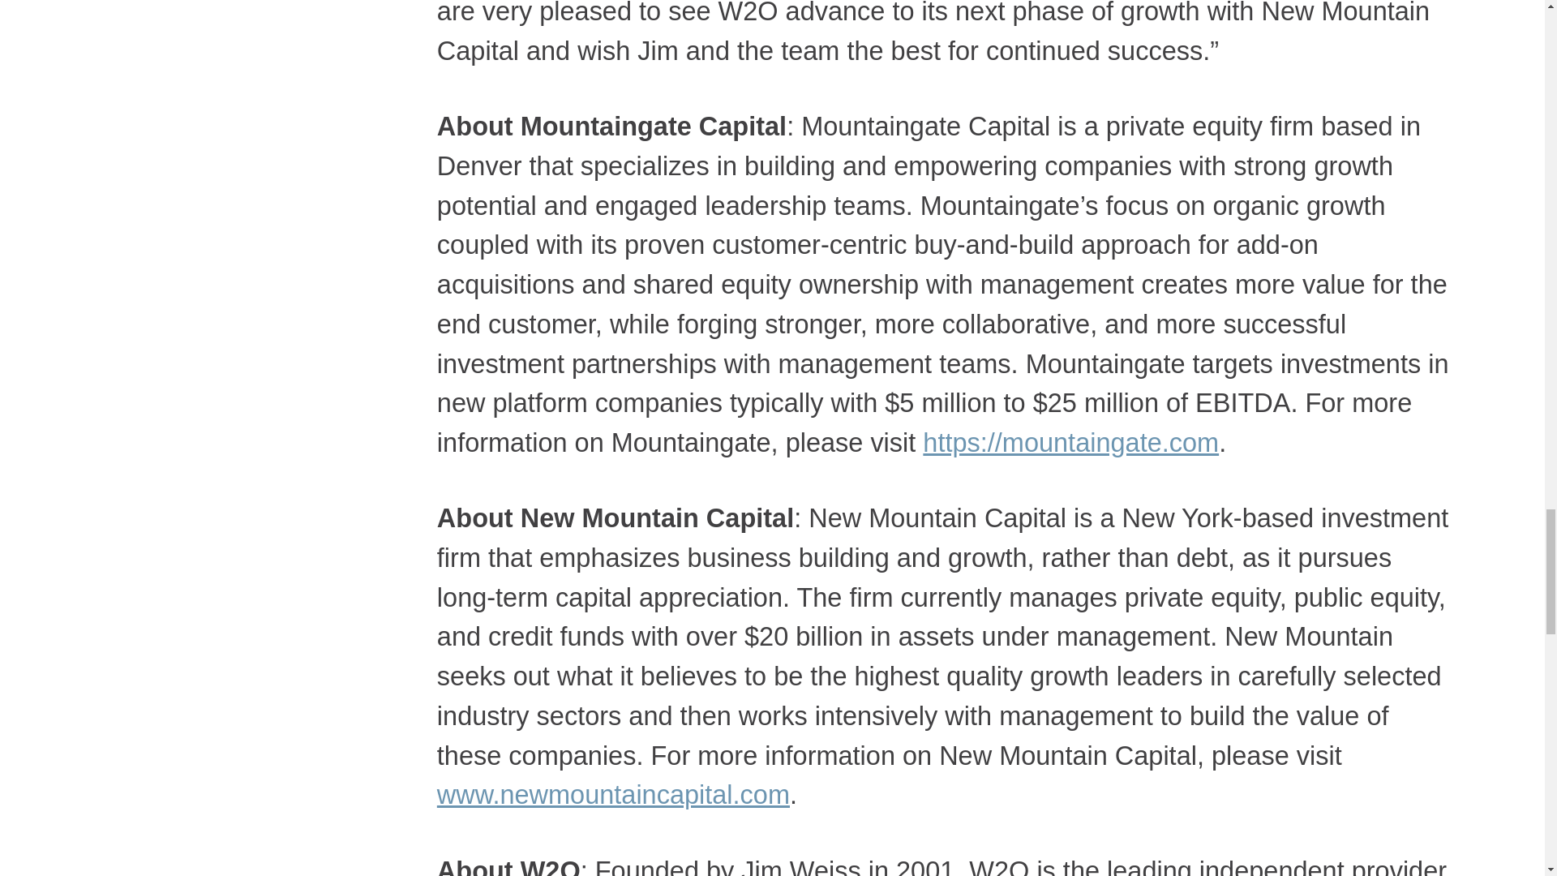 The width and height of the screenshot is (1557, 876). What do you see at coordinates (613, 795) in the screenshot?
I see `www.newmountaincapital.com` at bounding box center [613, 795].